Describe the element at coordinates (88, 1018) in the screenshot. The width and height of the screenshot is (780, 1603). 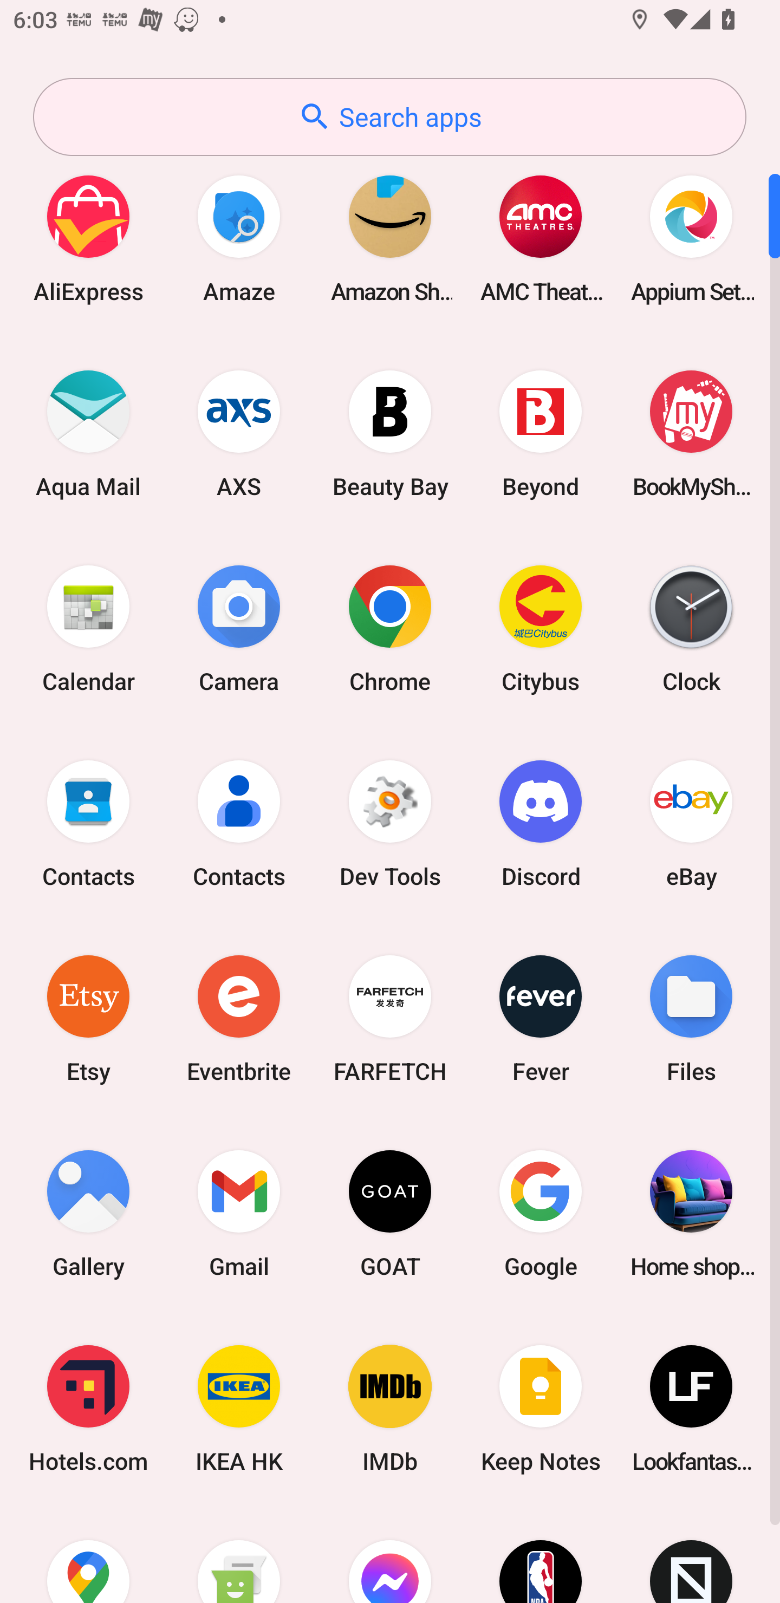
I see `Etsy` at that location.